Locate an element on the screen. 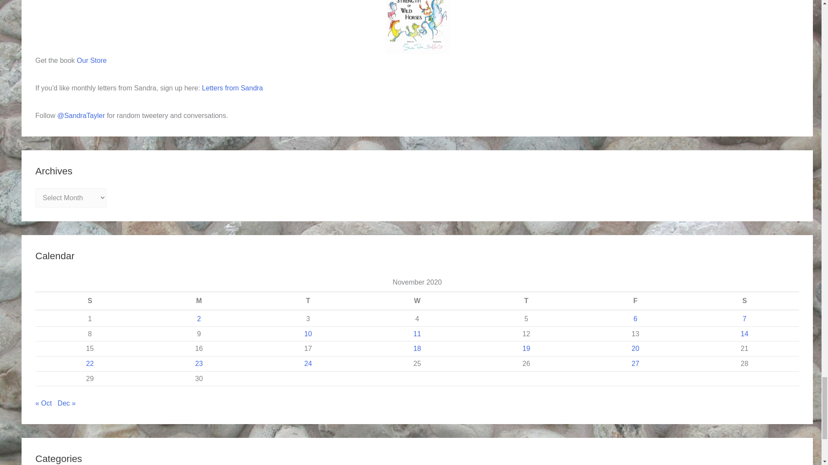 This screenshot has height=465, width=828. Thursday is located at coordinates (526, 301).